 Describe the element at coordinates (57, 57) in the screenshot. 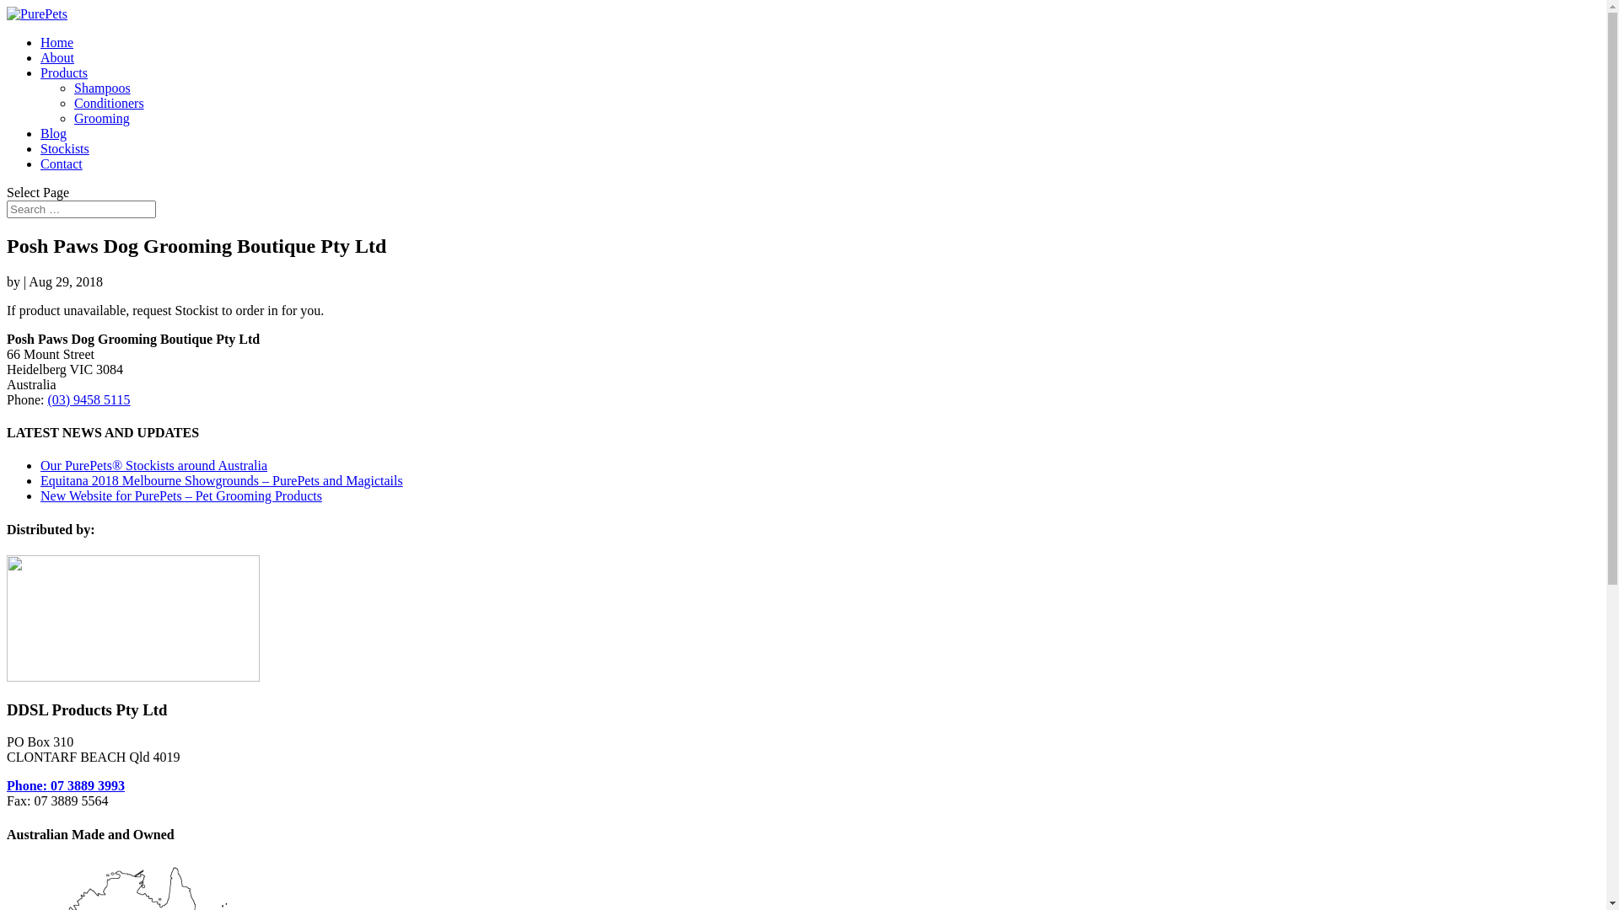

I see `About` at that location.